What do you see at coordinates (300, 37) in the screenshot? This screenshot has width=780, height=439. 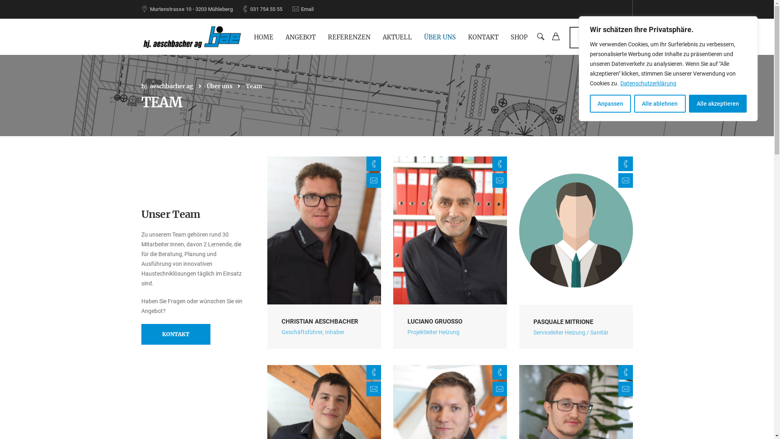 I see `ANGEBOT` at bounding box center [300, 37].